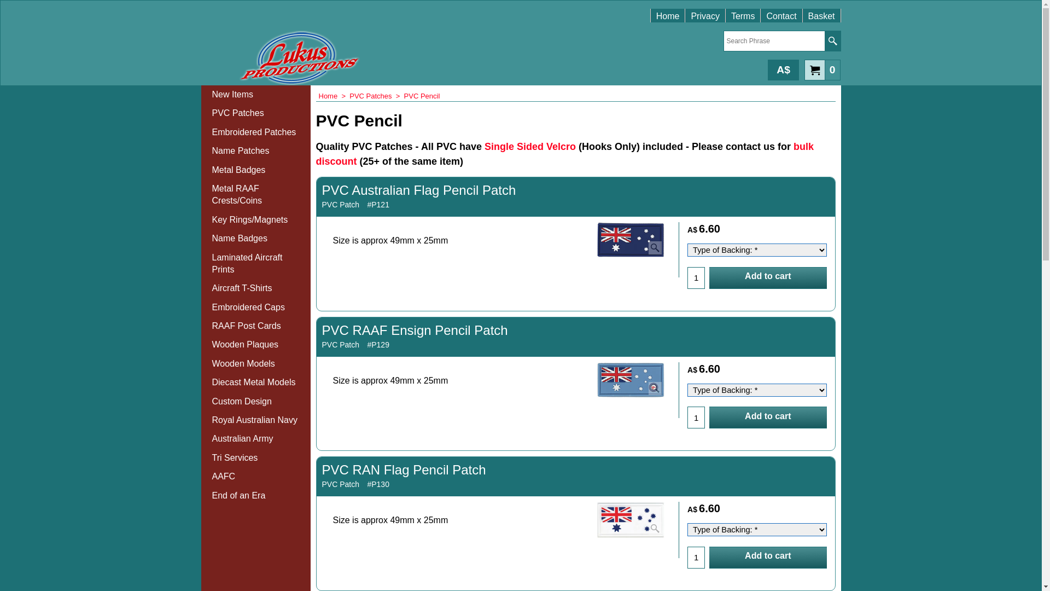 The image size is (1050, 591). Describe the element at coordinates (256, 345) in the screenshot. I see `Wooden Plaques` at that location.